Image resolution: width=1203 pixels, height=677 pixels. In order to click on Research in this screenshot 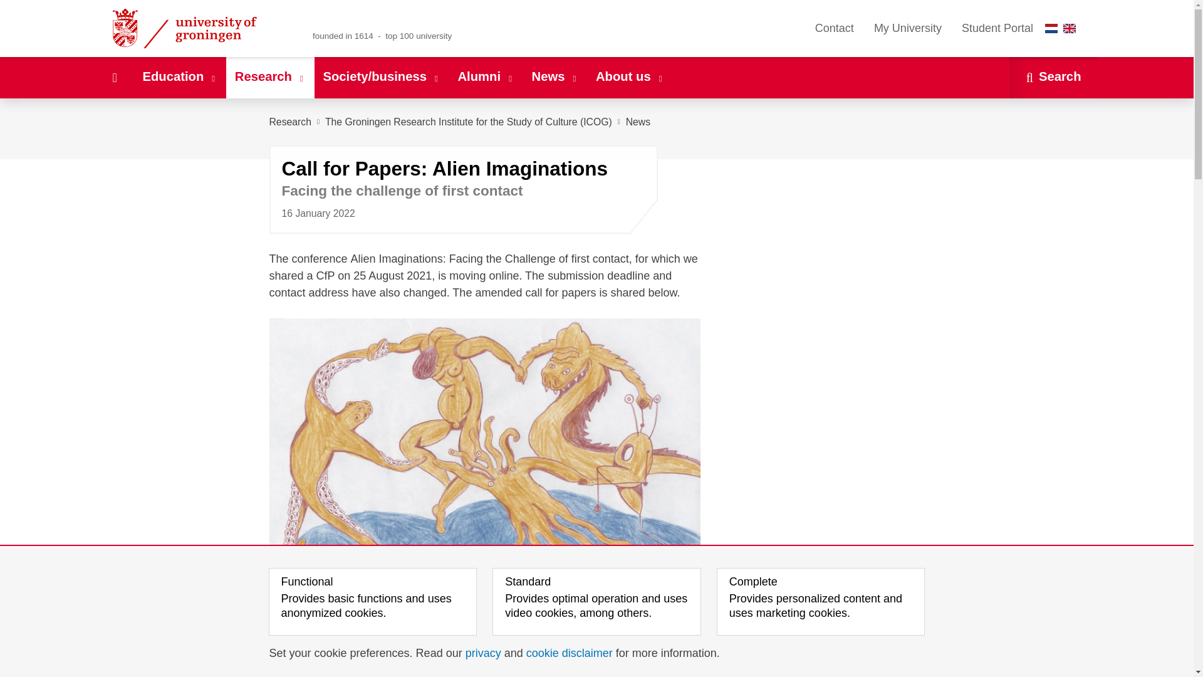, I will do `click(269, 77)`.